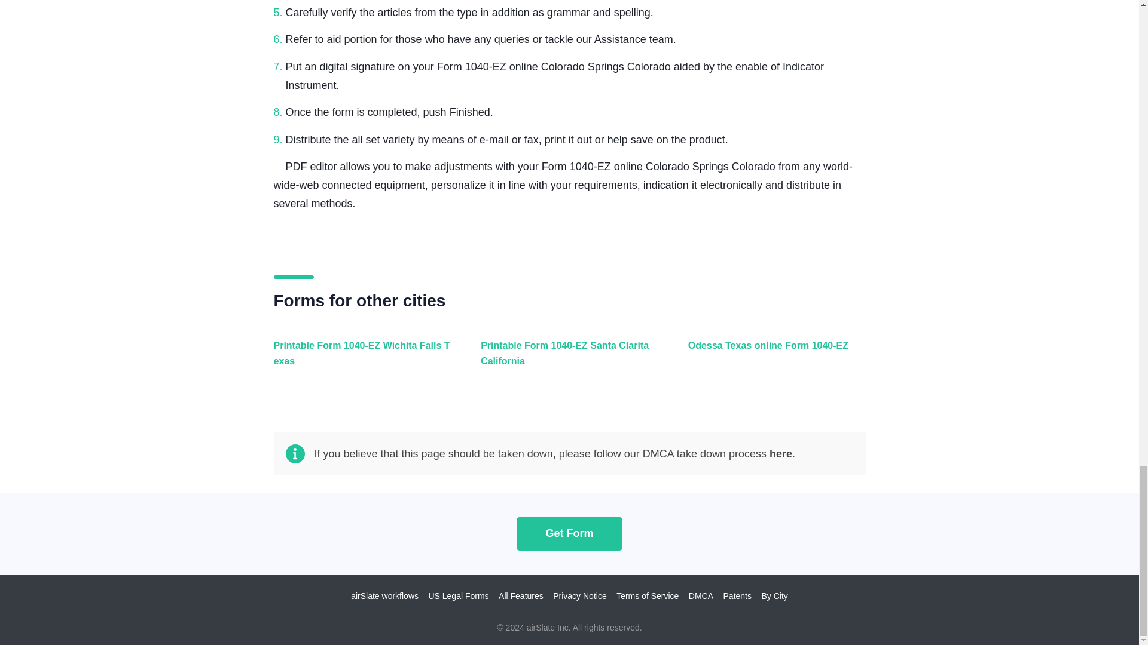  Describe the element at coordinates (569, 533) in the screenshot. I see `Get Form` at that location.